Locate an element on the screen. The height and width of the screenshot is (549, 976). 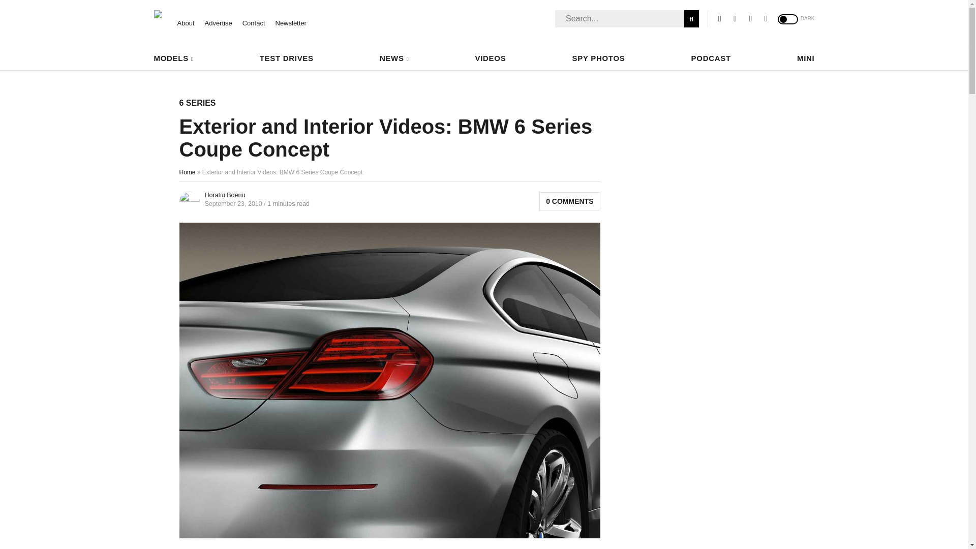
Advertise is located at coordinates (218, 22).